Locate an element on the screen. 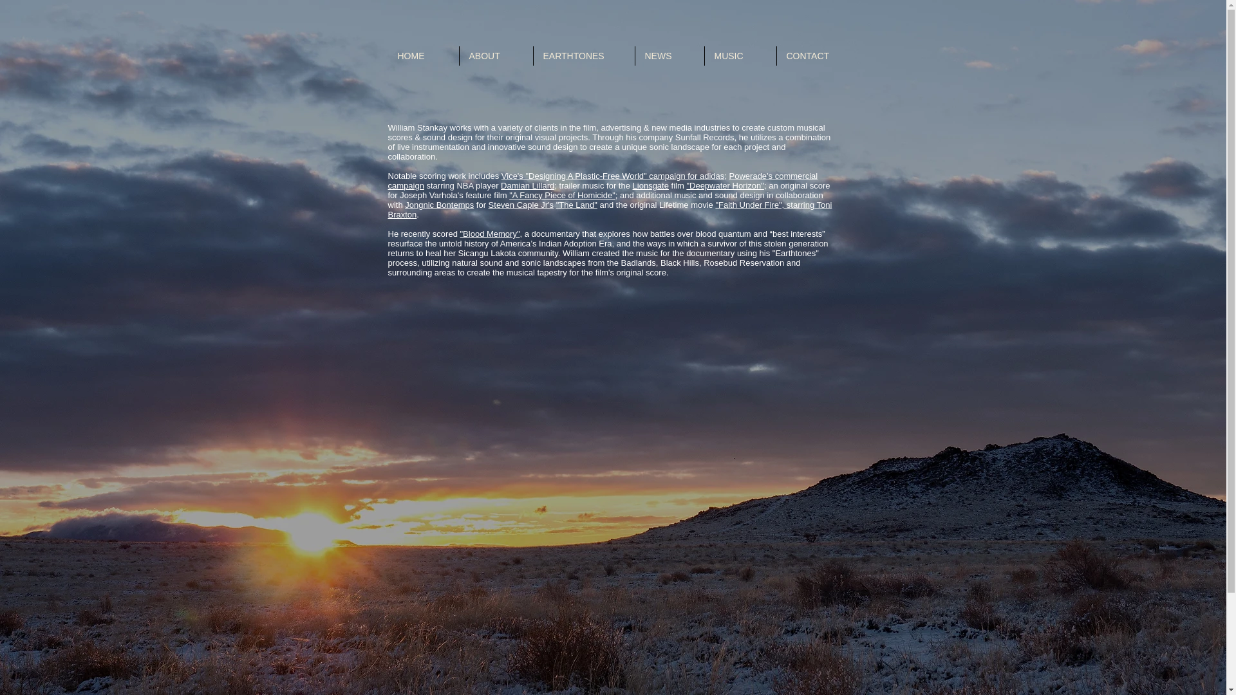 This screenshot has height=695, width=1236. NEWS is located at coordinates (669, 55).